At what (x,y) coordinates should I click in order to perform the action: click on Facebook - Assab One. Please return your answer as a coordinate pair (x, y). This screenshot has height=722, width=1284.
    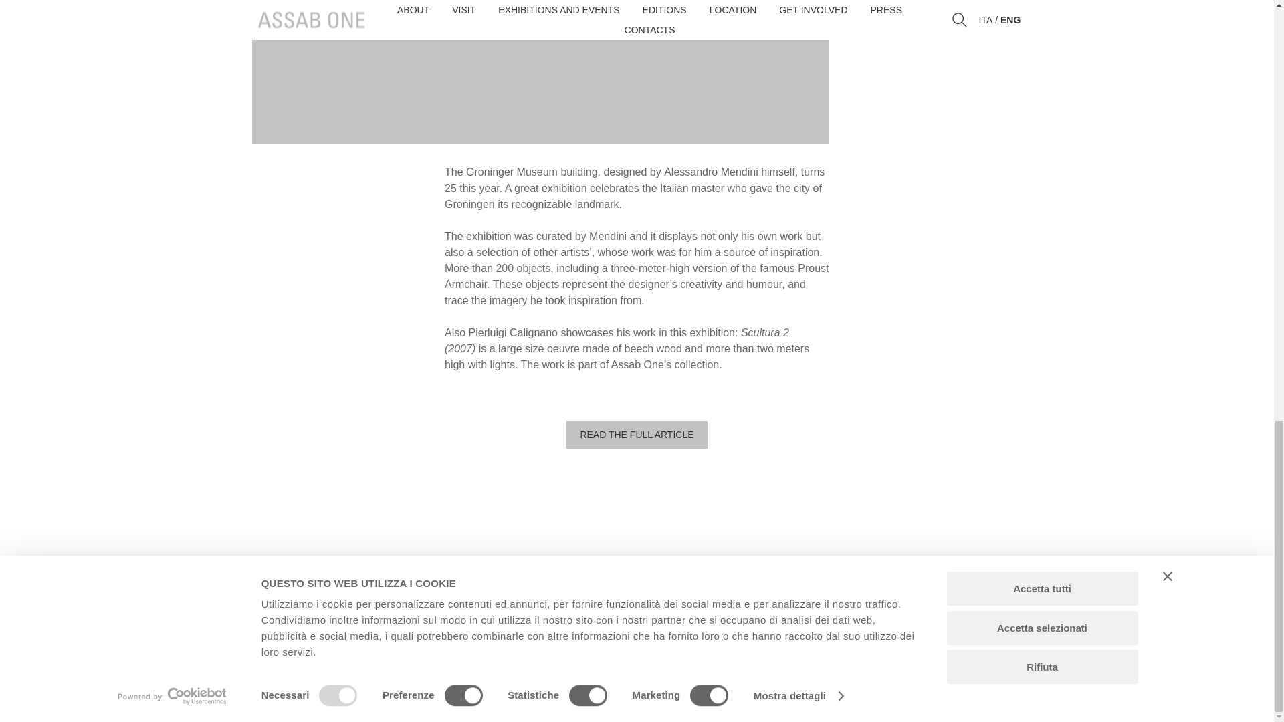
    Looking at the image, I should click on (978, 630).